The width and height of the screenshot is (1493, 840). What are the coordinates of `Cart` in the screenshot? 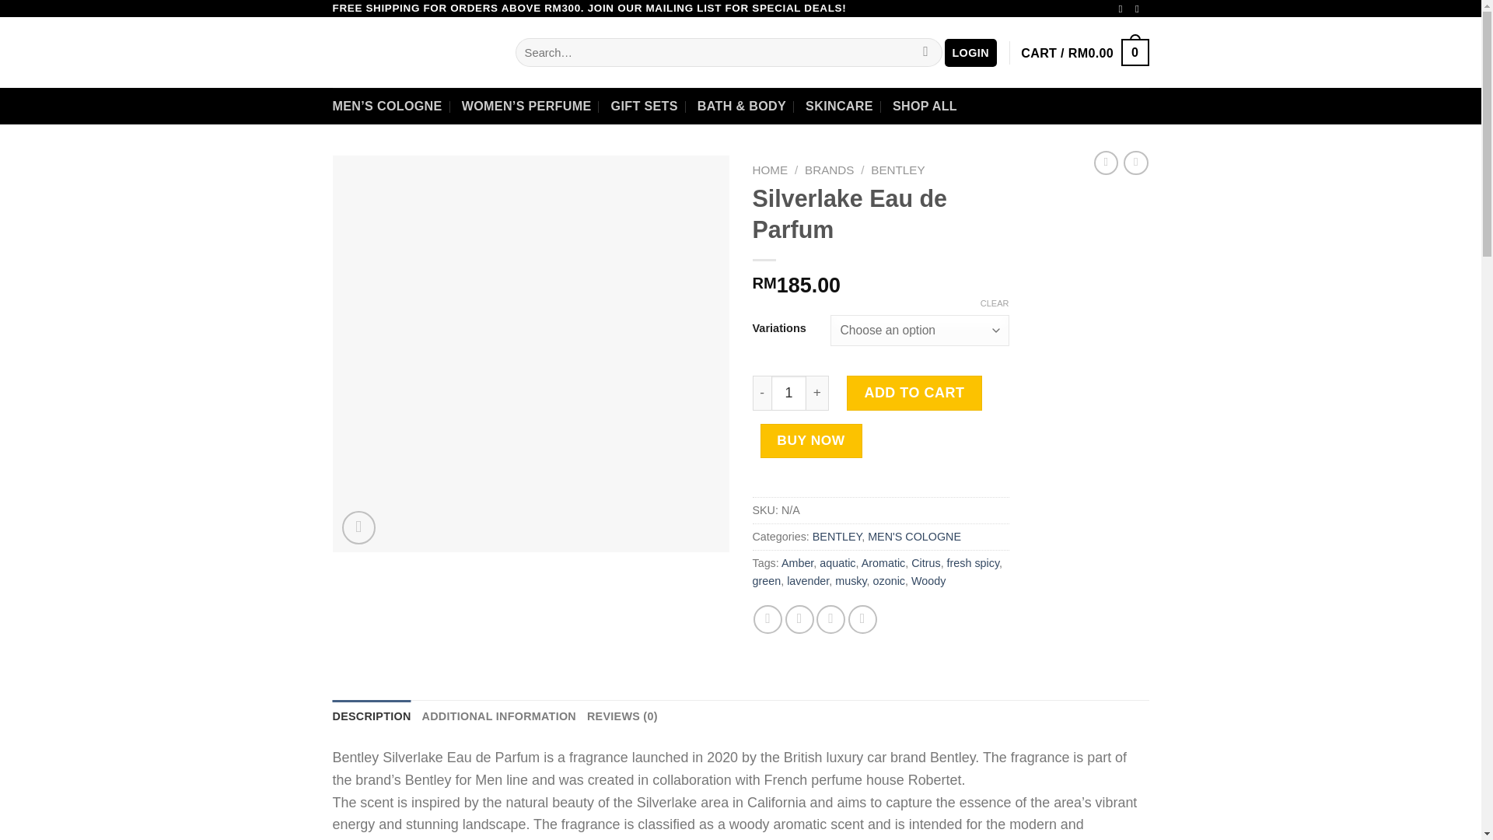 It's located at (1084, 52).